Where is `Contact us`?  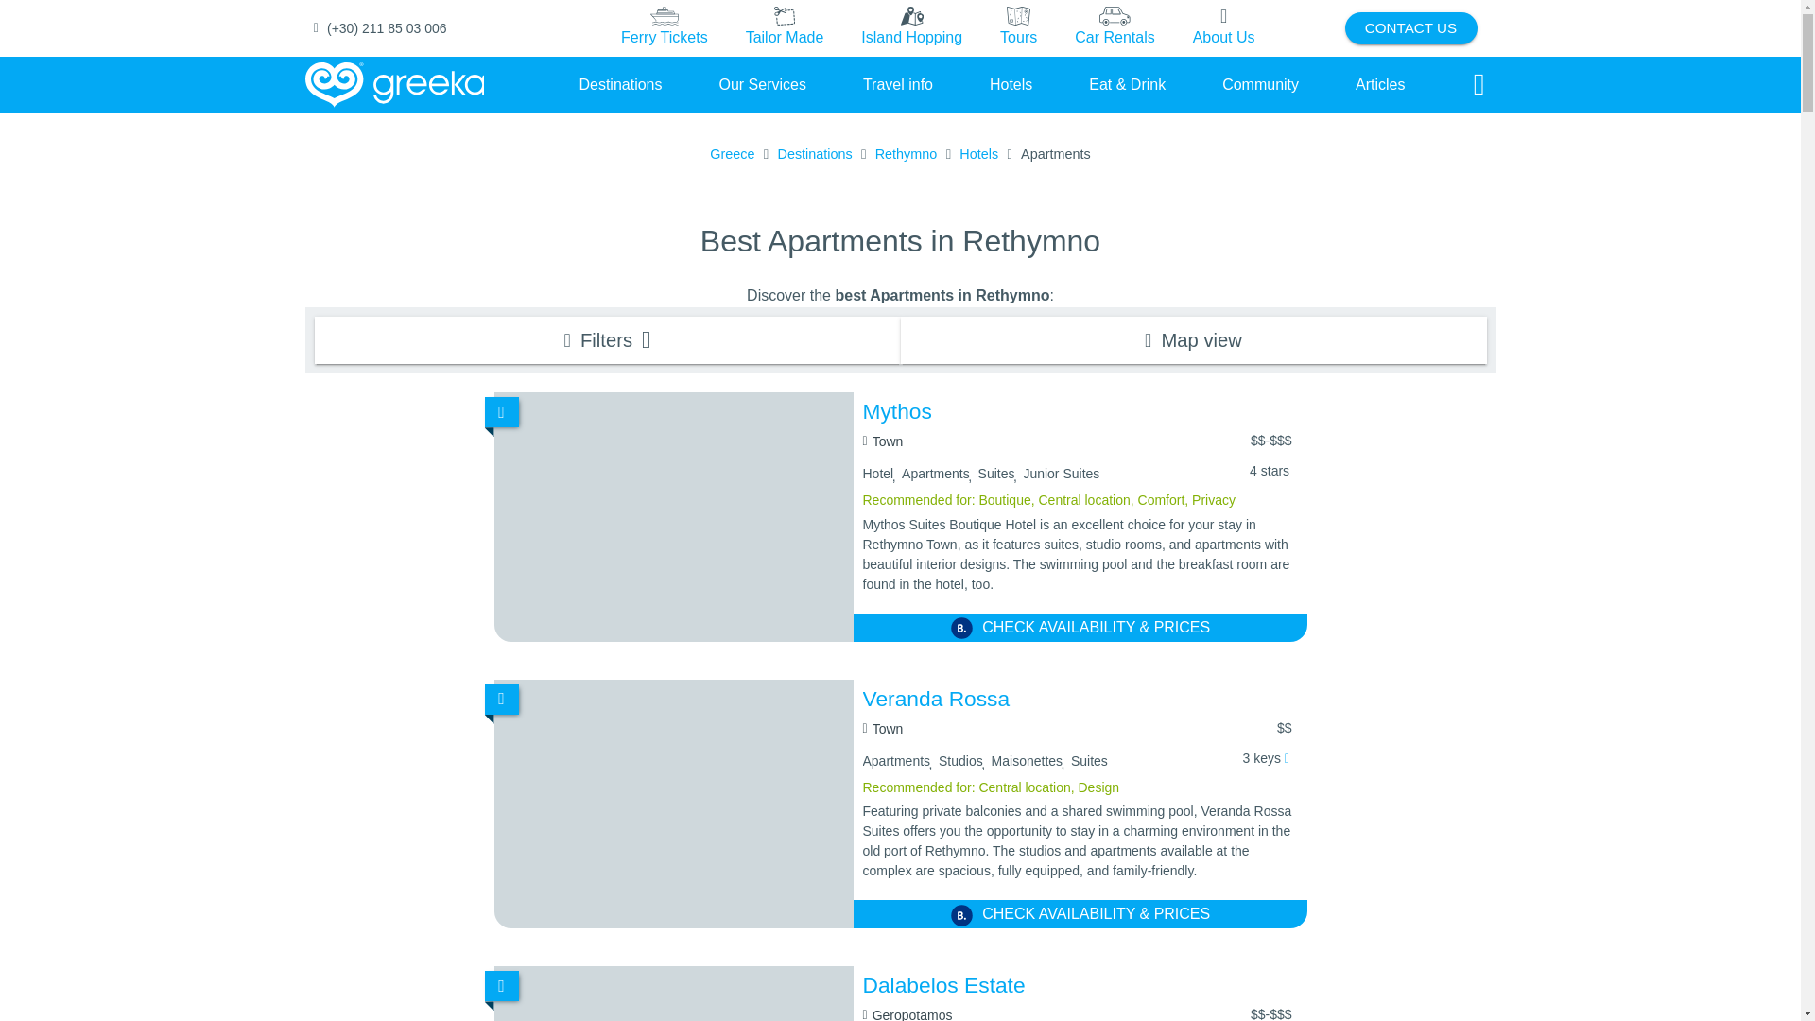
Contact us is located at coordinates (1410, 28).